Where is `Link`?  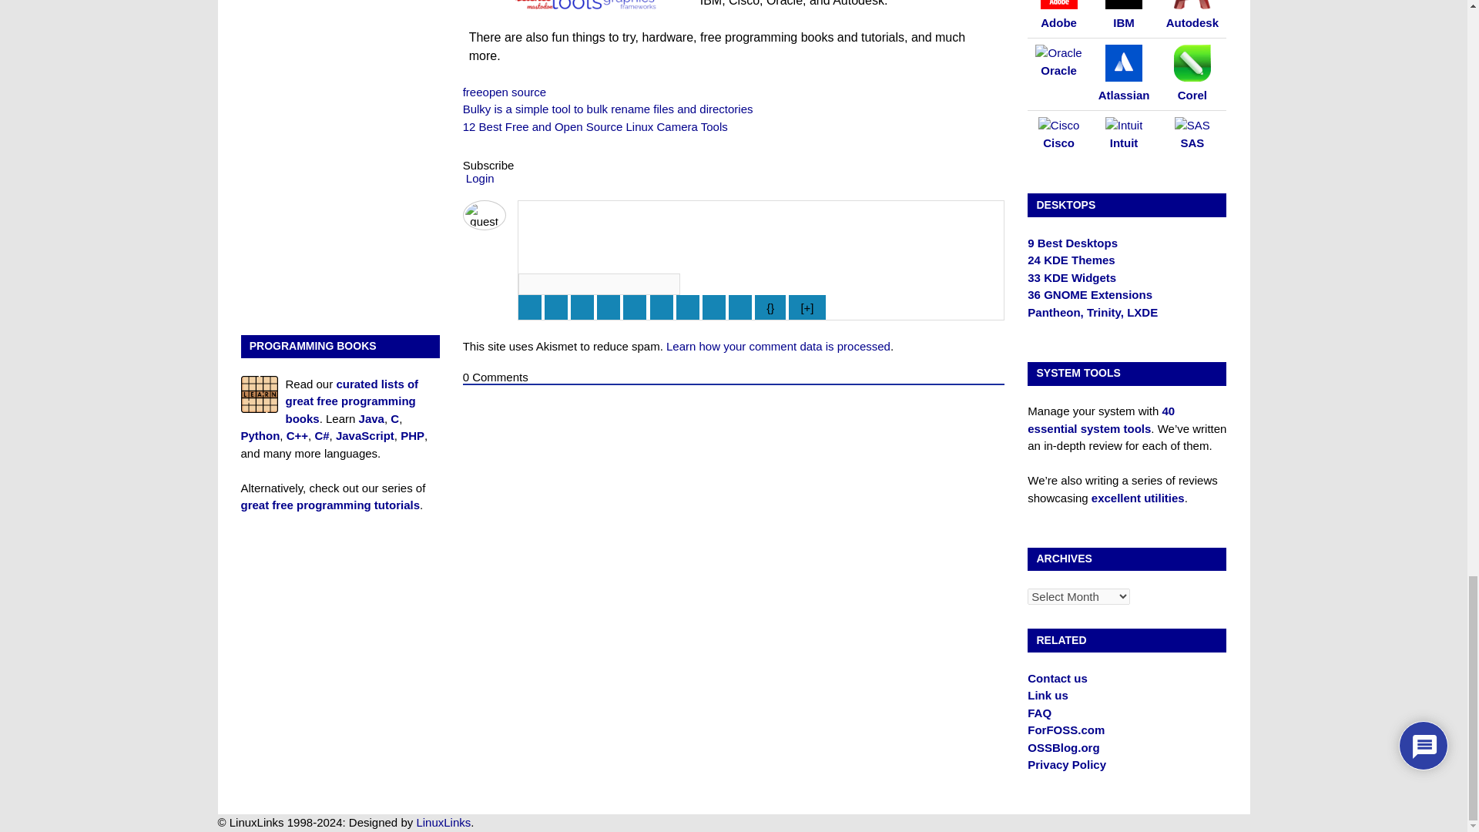
Link is located at coordinates (739, 307).